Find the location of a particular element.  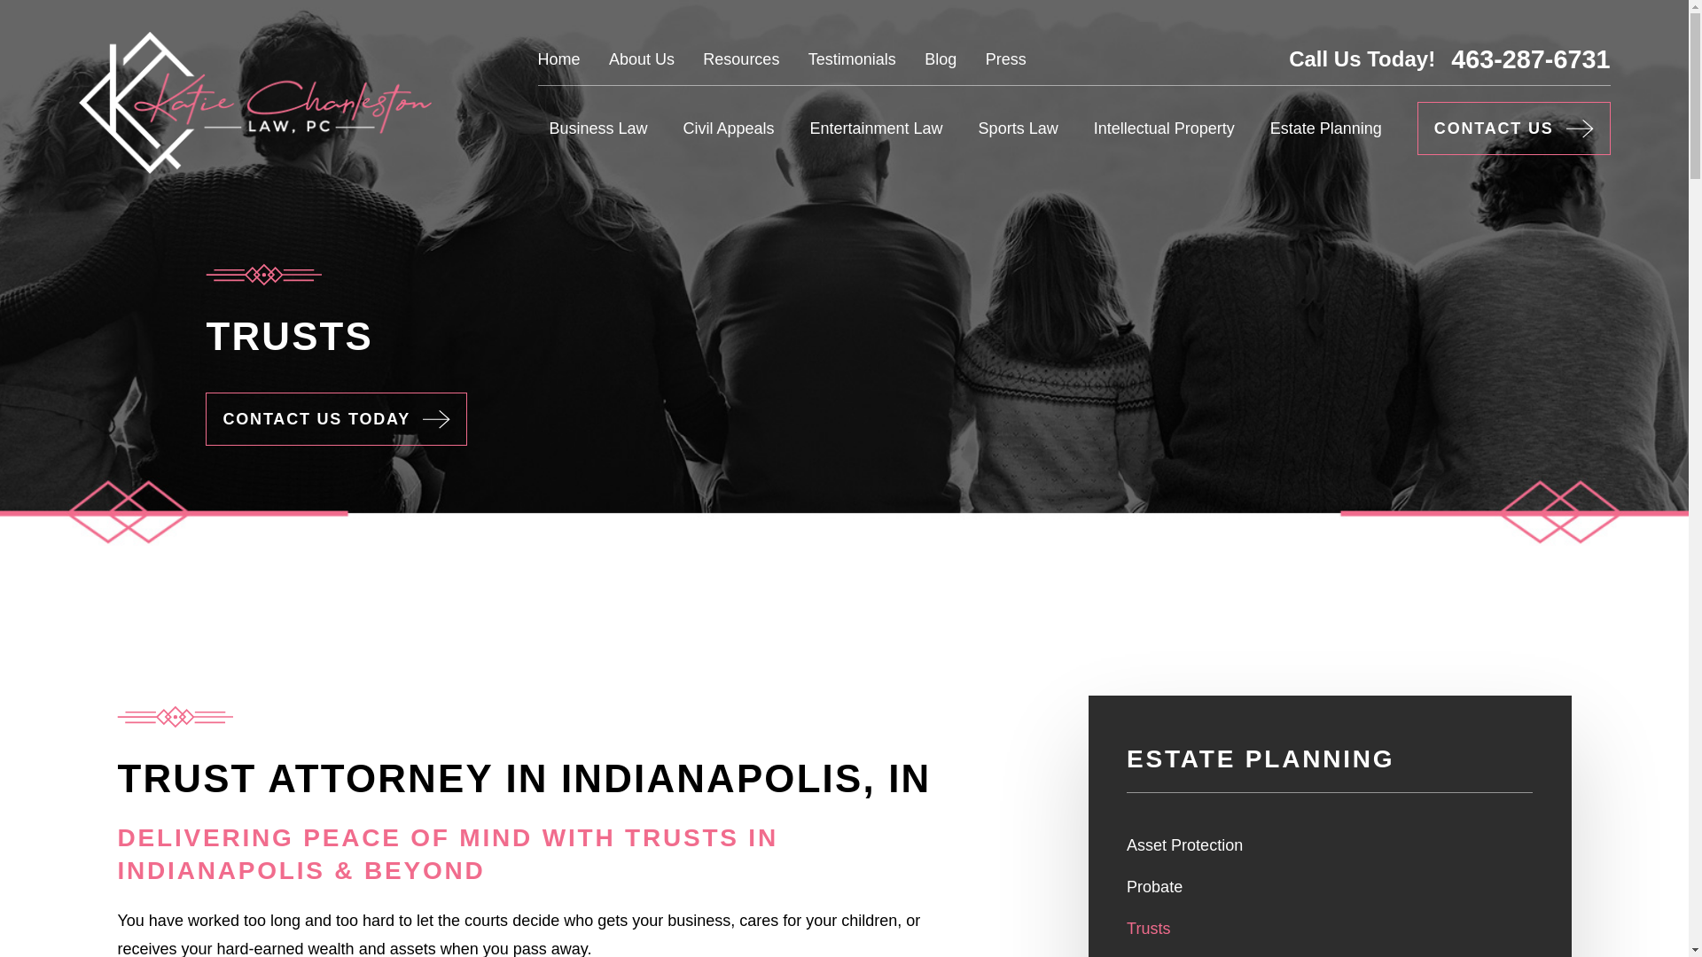

Press is located at coordinates (1005, 58).